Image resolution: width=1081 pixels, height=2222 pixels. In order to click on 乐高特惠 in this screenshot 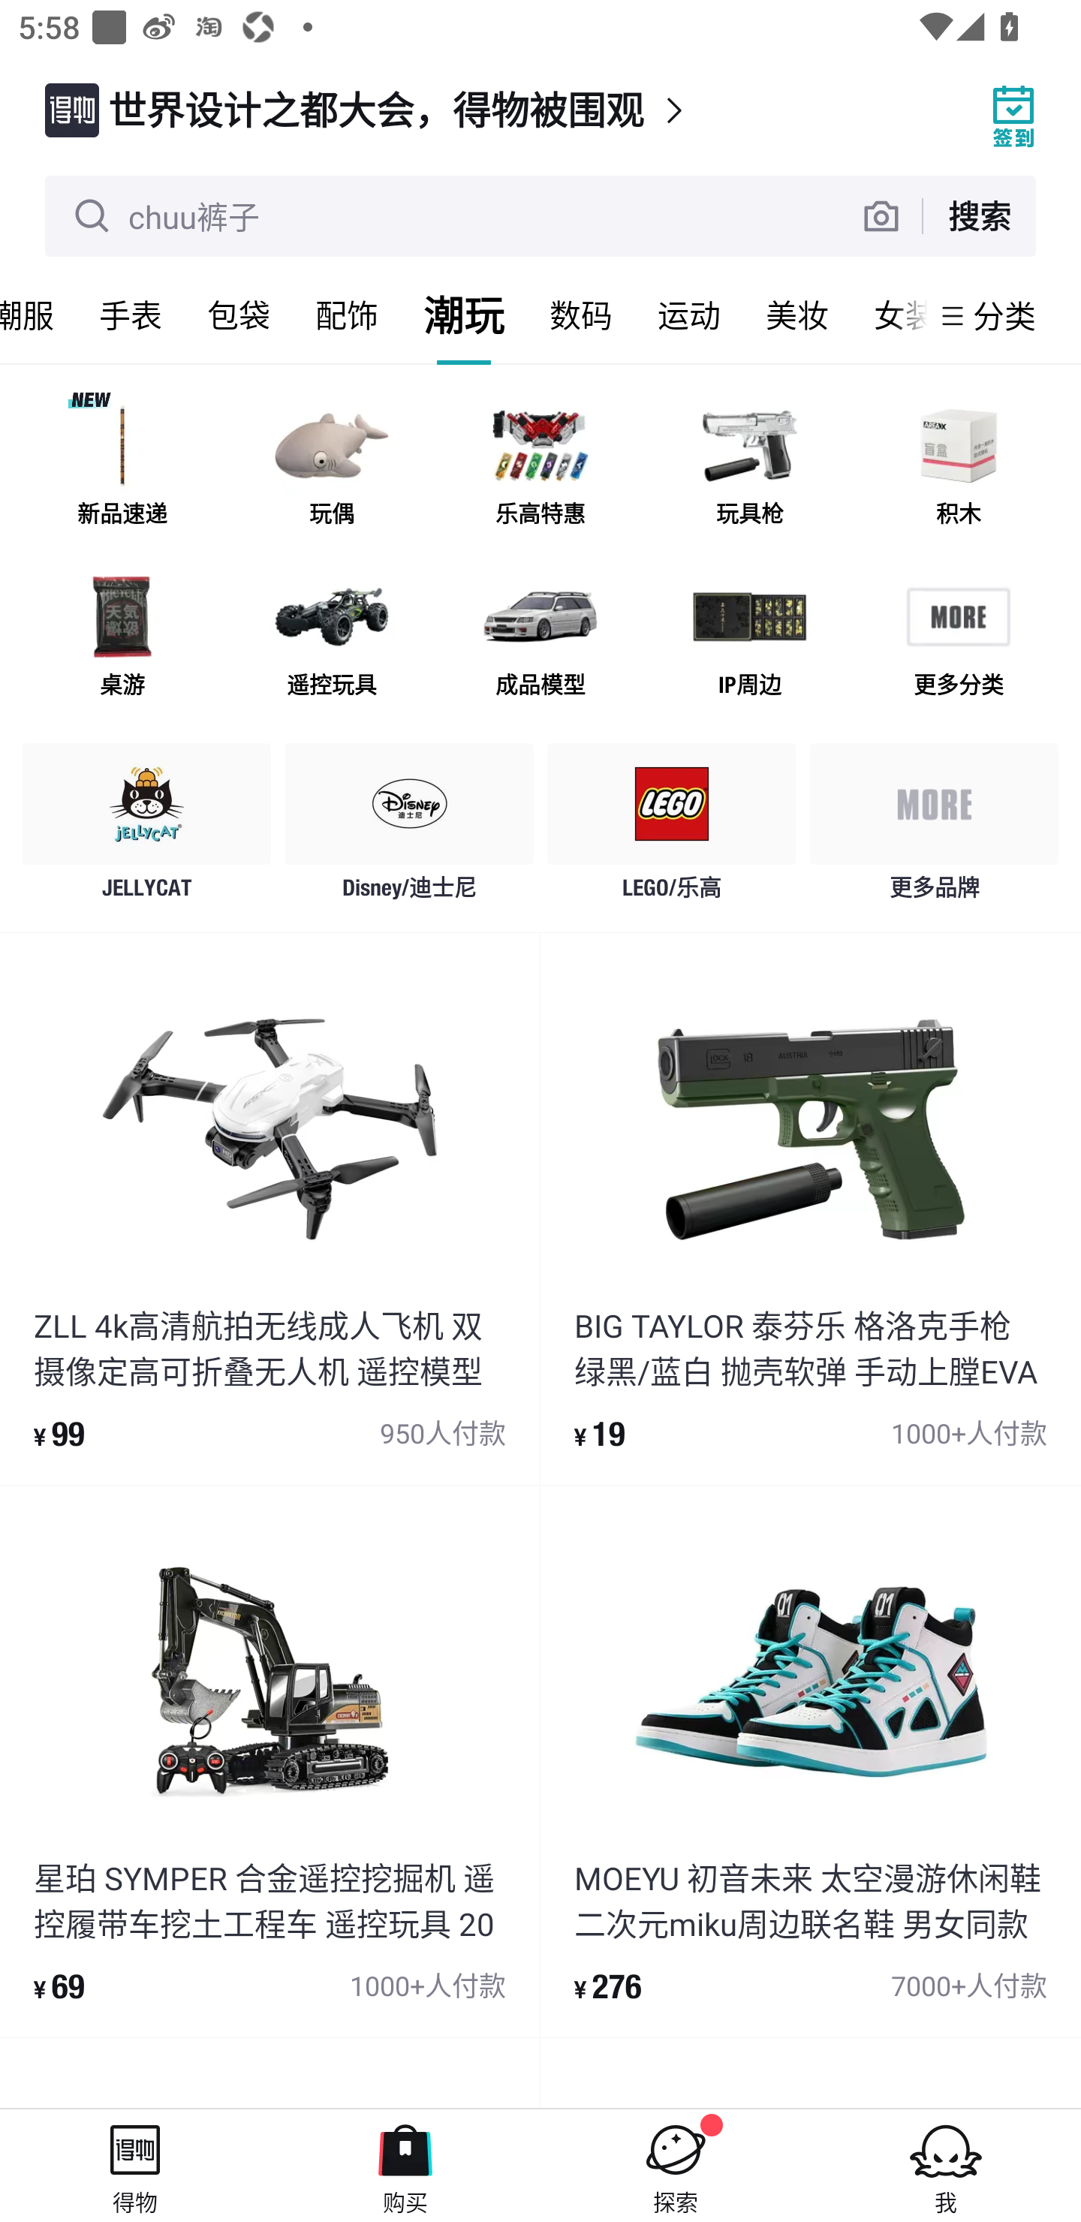, I will do `click(540, 468)`.